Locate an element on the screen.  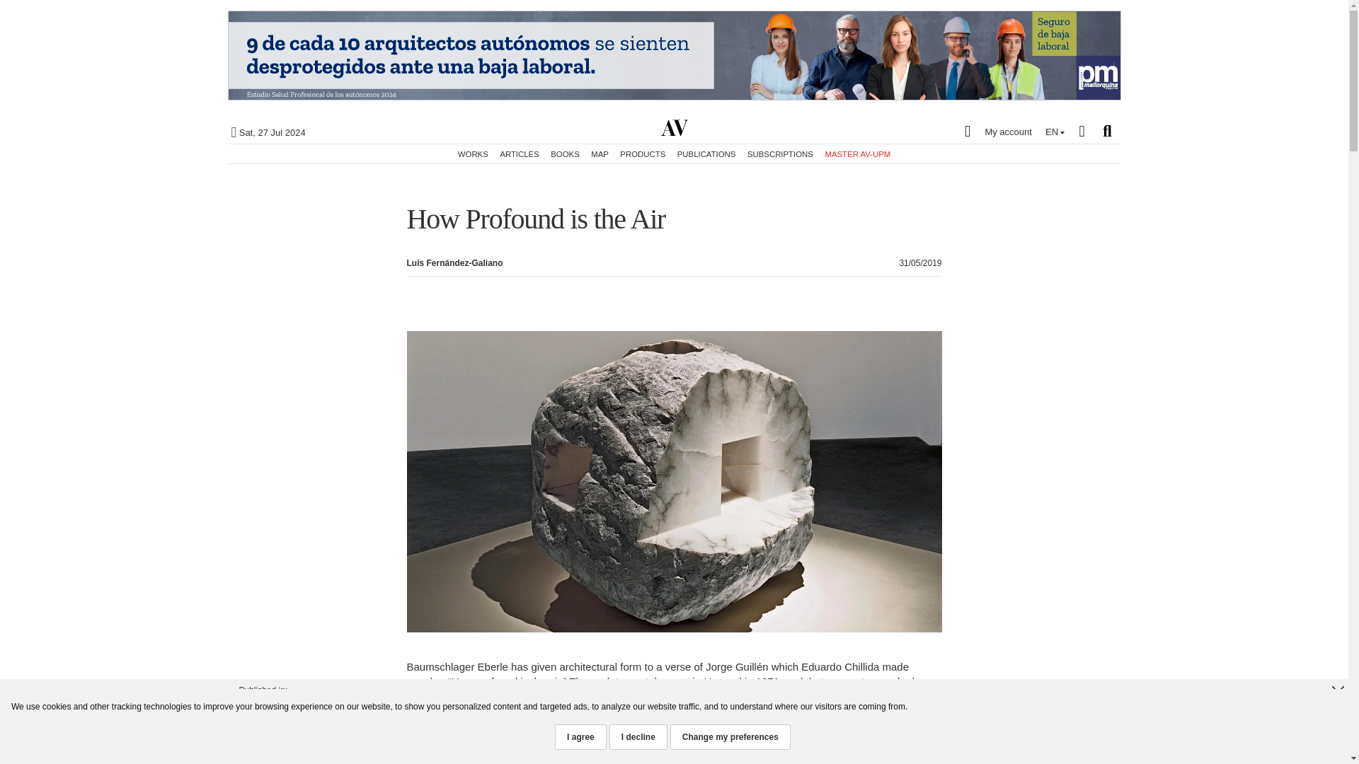
I decline is located at coordinates (638, 736).